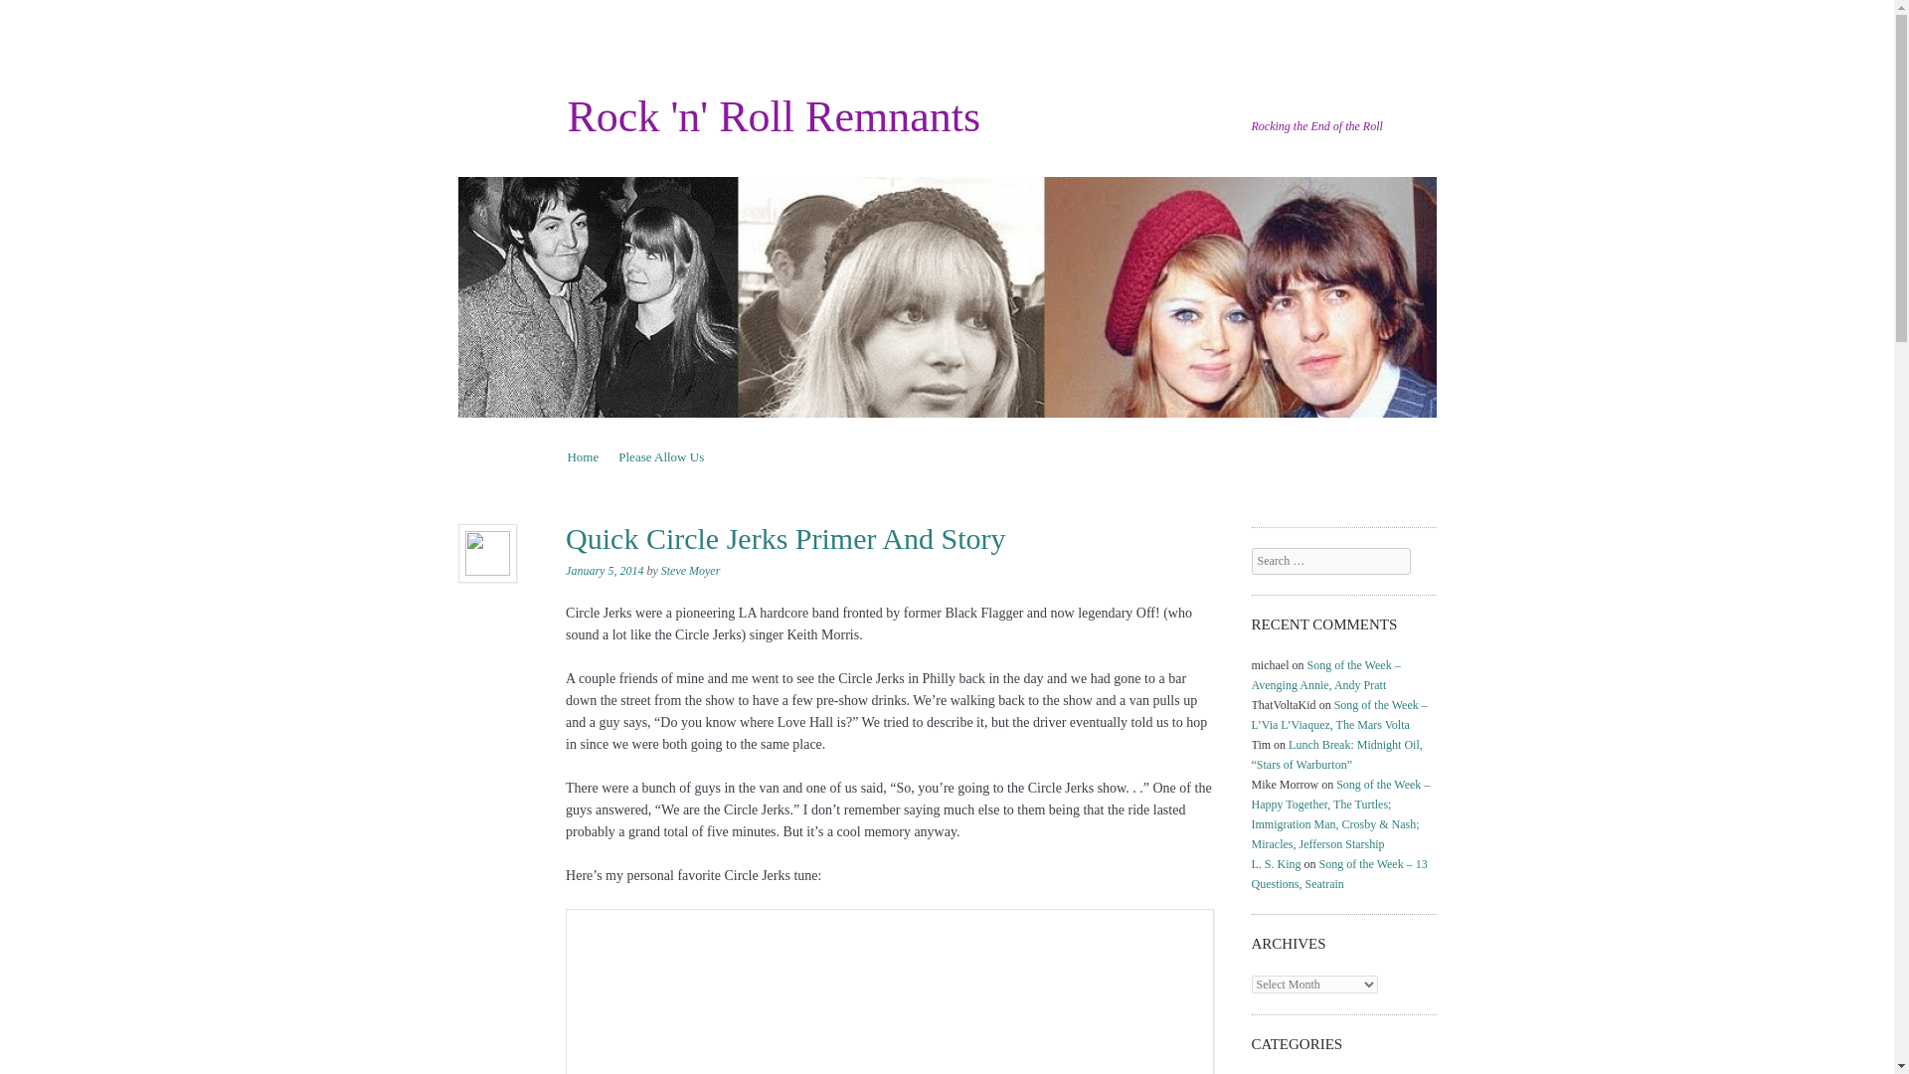  I want to click on L. S. King, so click(1277, 863).